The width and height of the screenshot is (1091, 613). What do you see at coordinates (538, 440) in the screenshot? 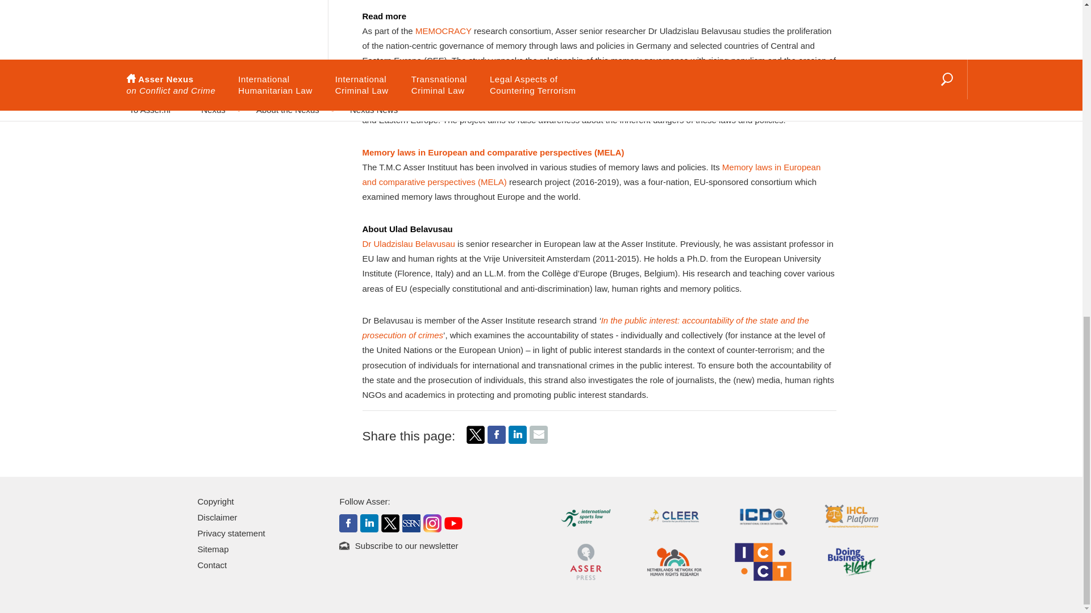
I see `Email` at bounding box center [538, 440].